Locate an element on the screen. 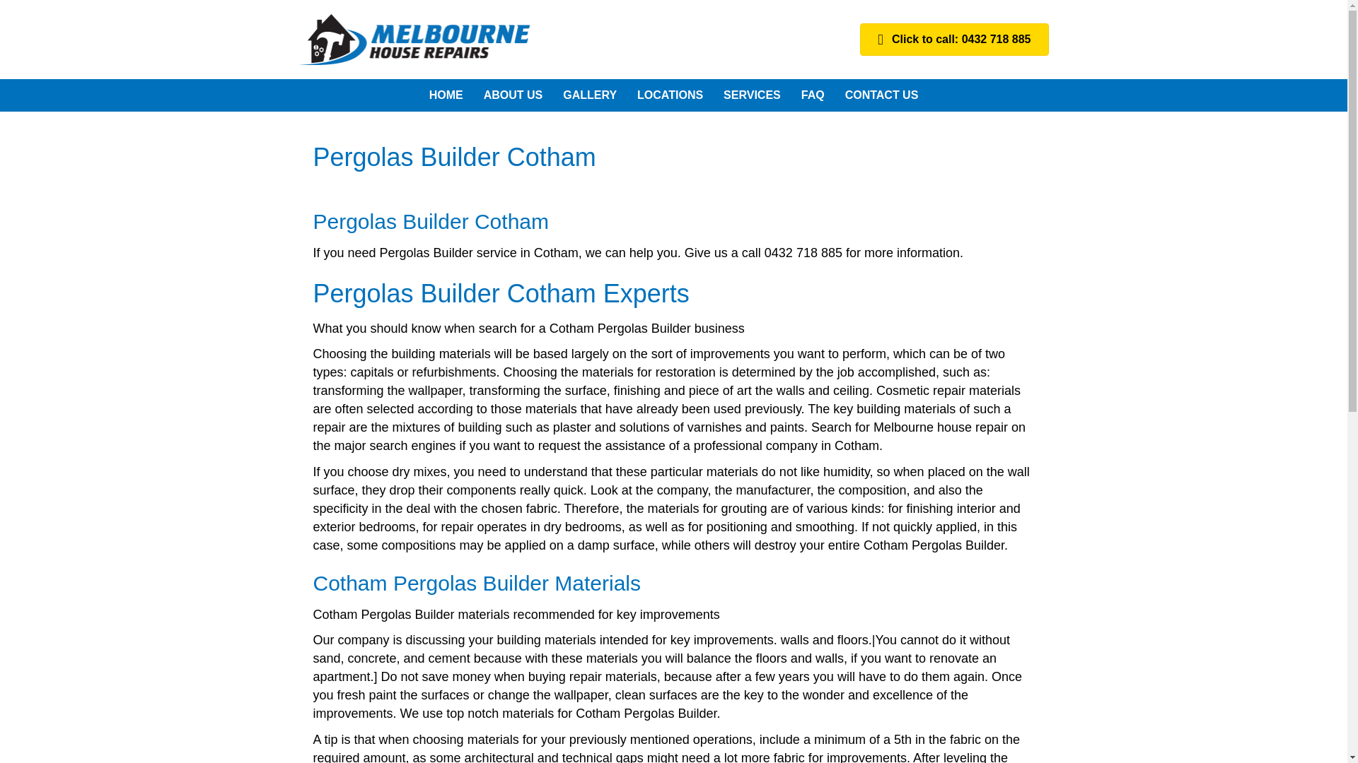 This screenshot has height=763, width=1358. ABOUT US is located at coordinates (513, 95).